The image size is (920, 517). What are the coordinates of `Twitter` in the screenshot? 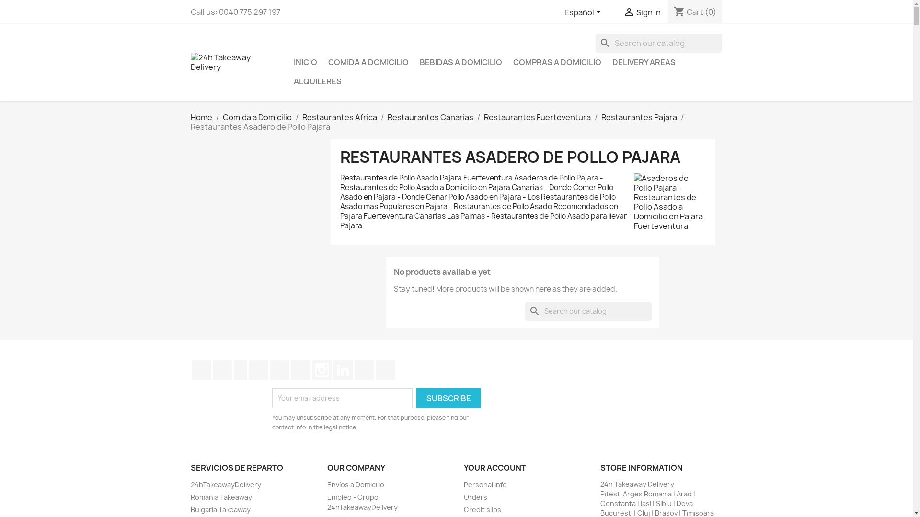 It's located at (222, 370).